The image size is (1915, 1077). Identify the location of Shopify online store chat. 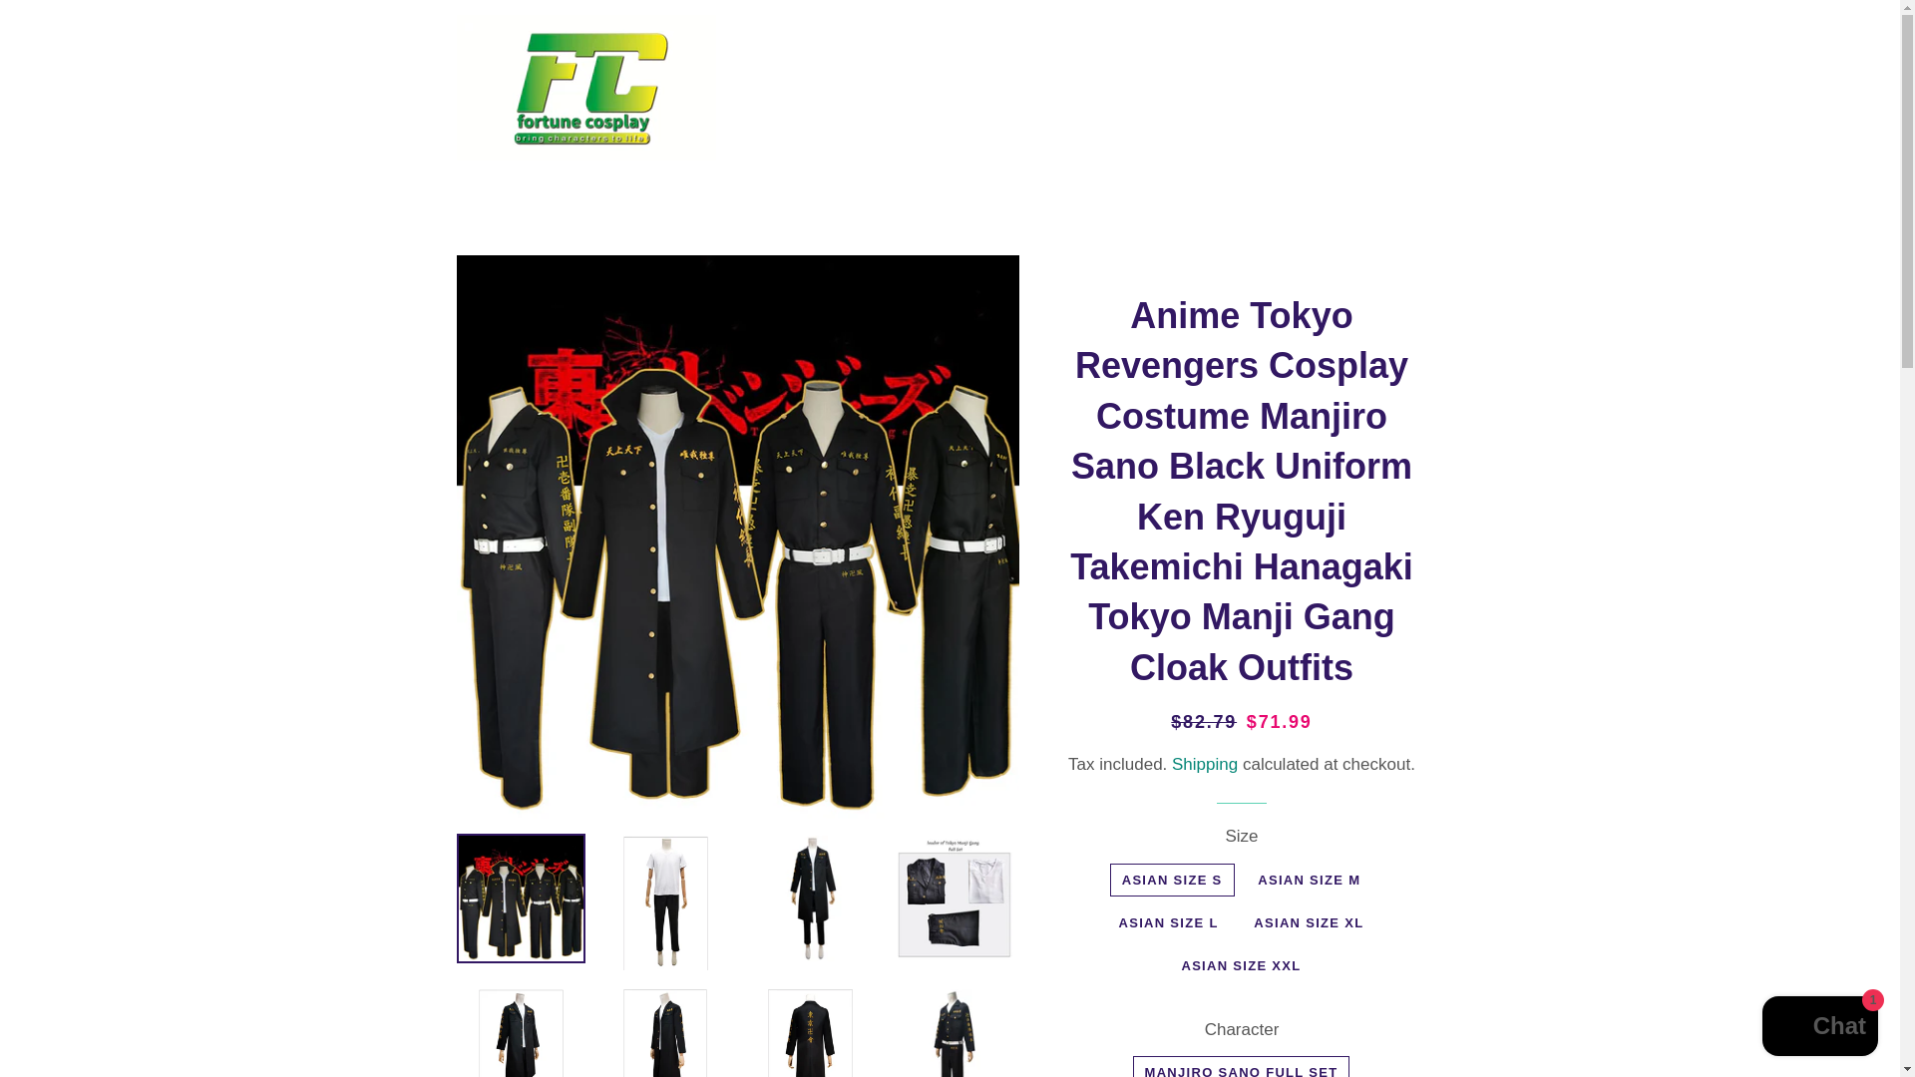
(1819, 1028).